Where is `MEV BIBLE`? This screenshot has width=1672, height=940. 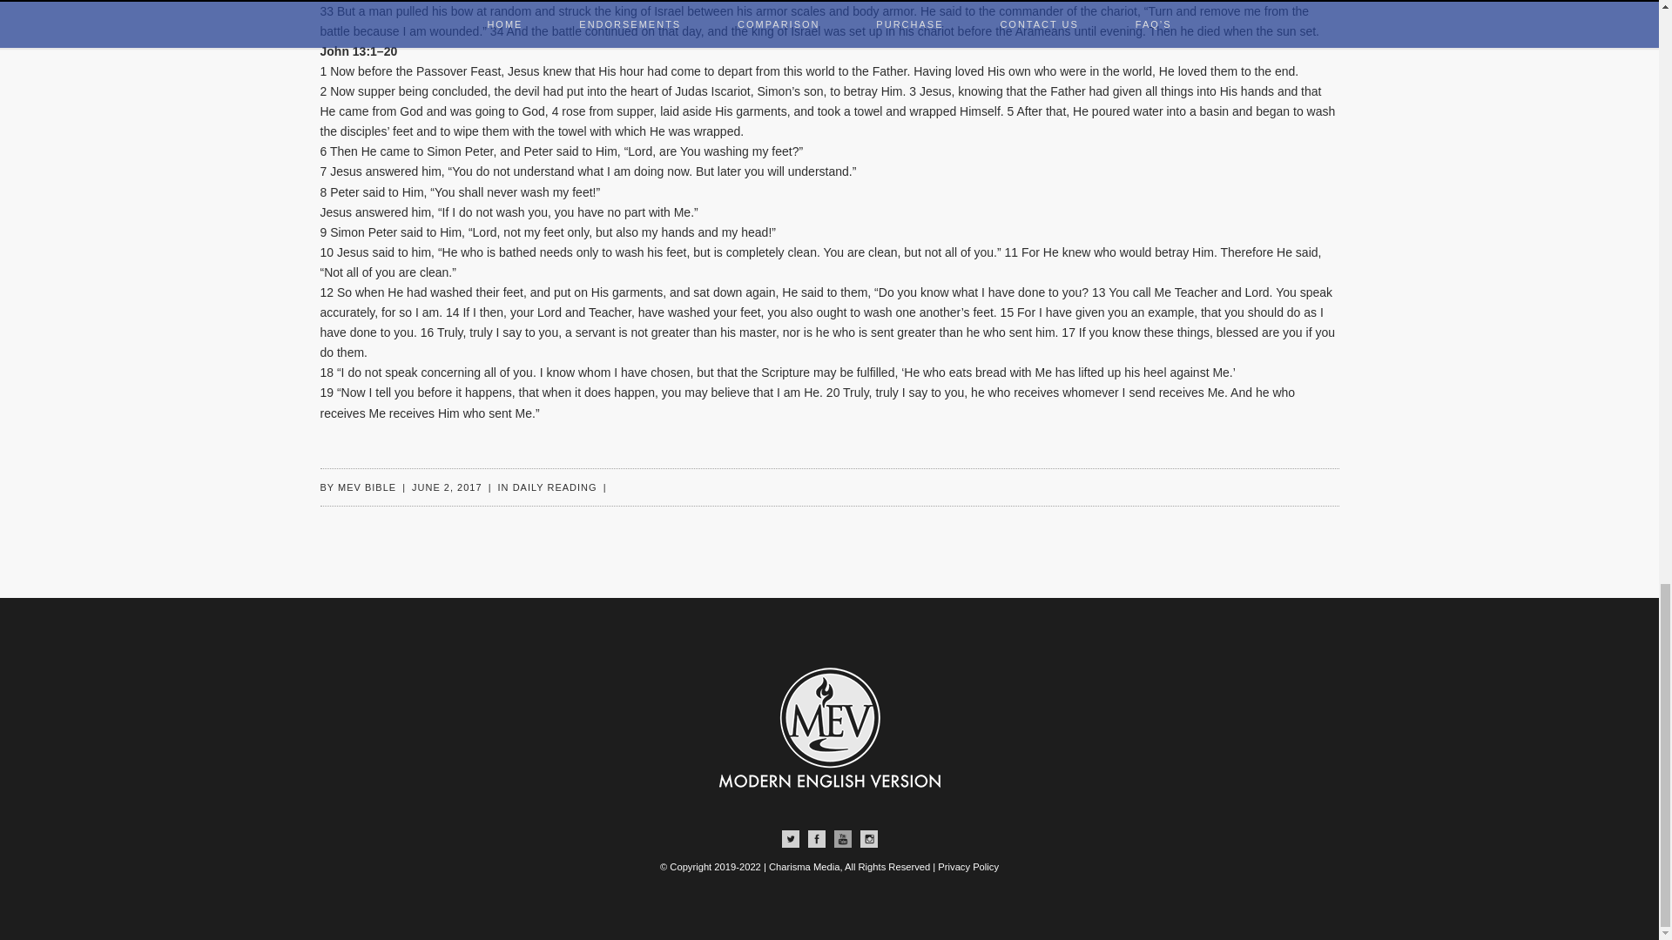
MEV BIBLE is located at coordinates (367, 487).